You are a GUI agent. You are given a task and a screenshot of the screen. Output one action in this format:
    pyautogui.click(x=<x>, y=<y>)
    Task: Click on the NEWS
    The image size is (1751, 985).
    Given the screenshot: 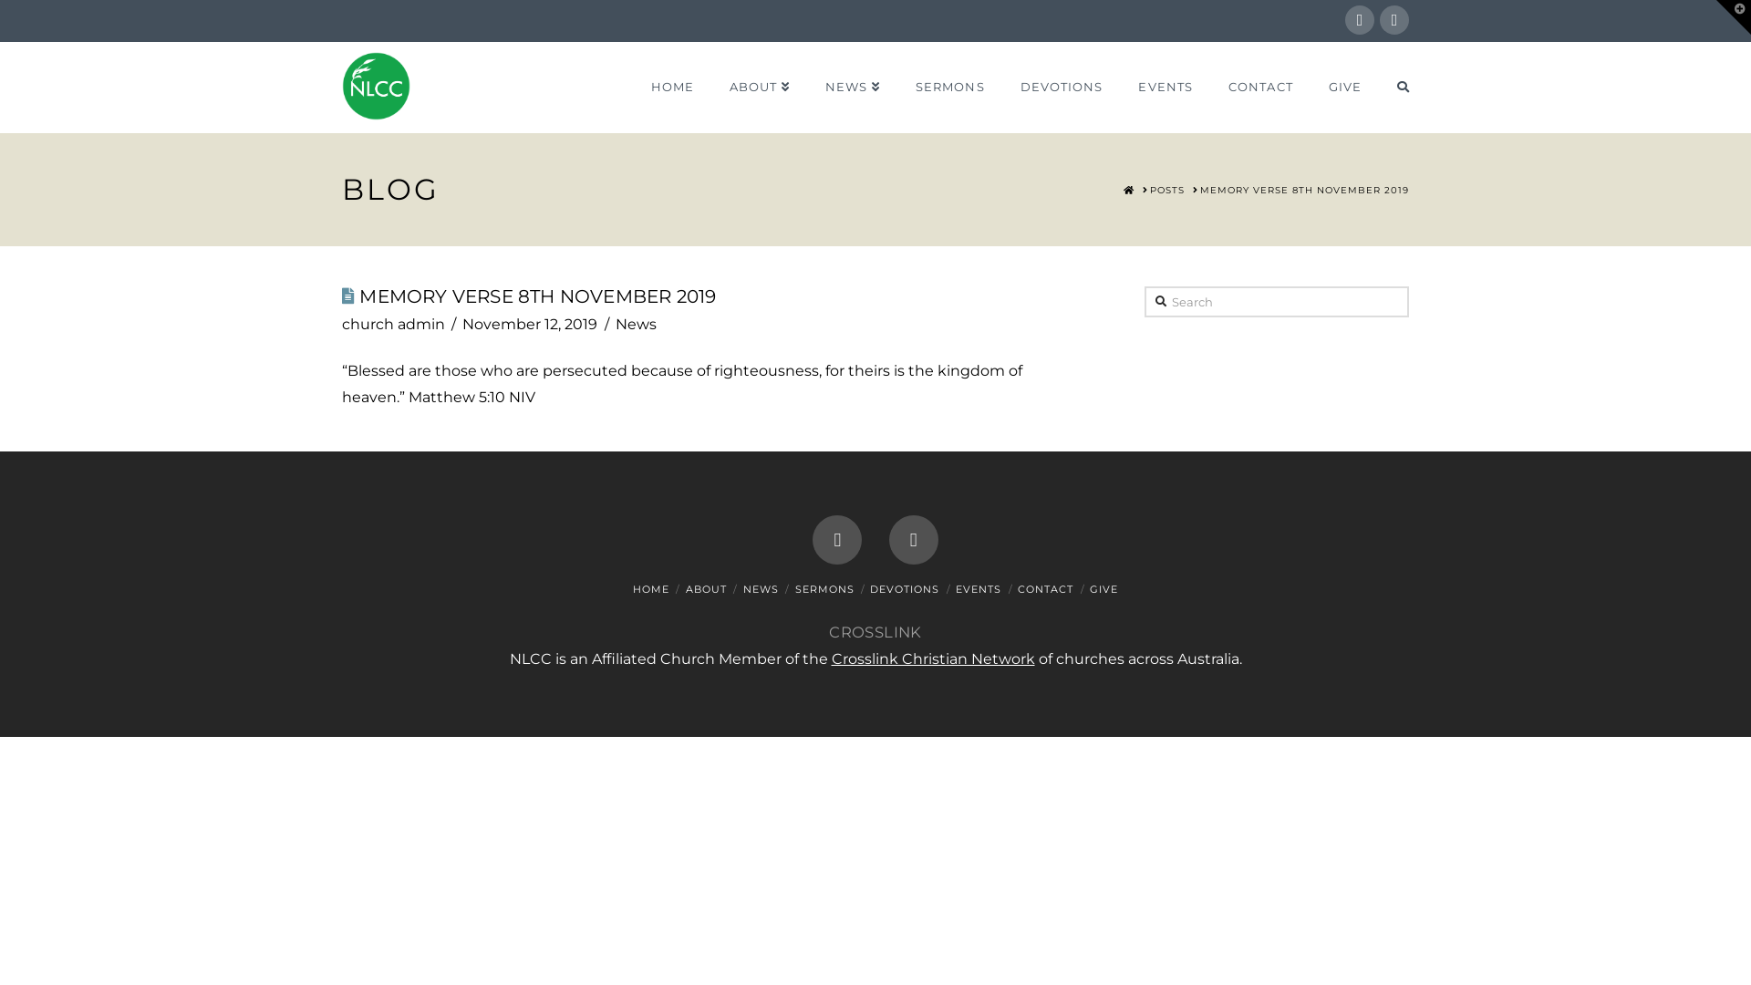 What is the action you would take?
    pyautogui.click(x=761, y=589)
    